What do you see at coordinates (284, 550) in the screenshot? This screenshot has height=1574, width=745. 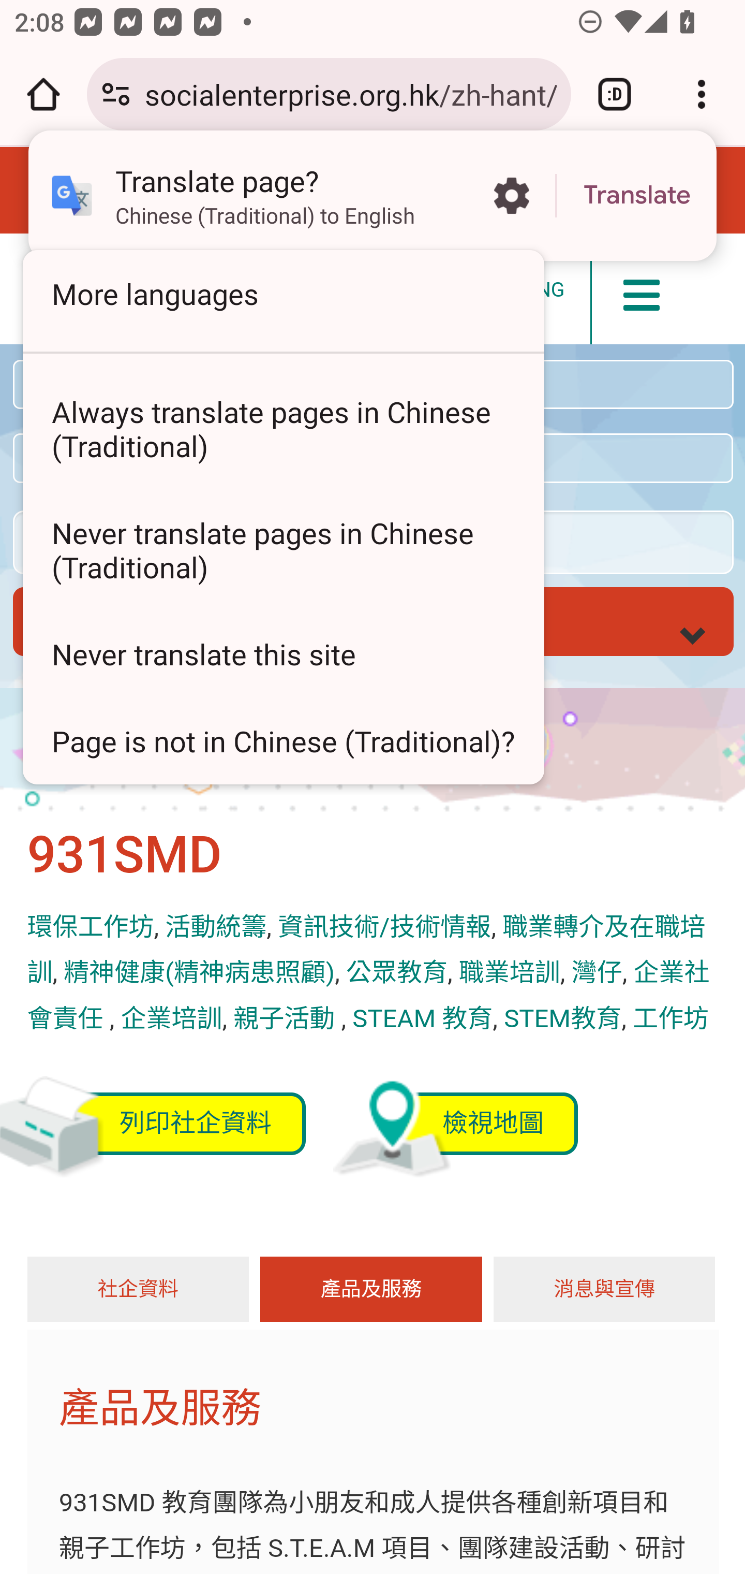 I see `Never translate pages in Chinese (Traditional)` at bounding box center [284, 550].